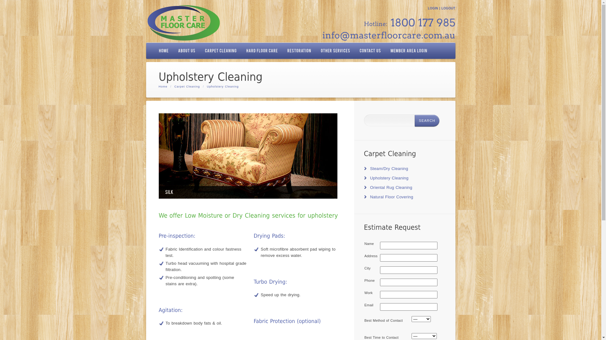 The width and height of the screenshot is (606, 340). I want to click on Steam/Dry Cleaning, so click(389, 169).